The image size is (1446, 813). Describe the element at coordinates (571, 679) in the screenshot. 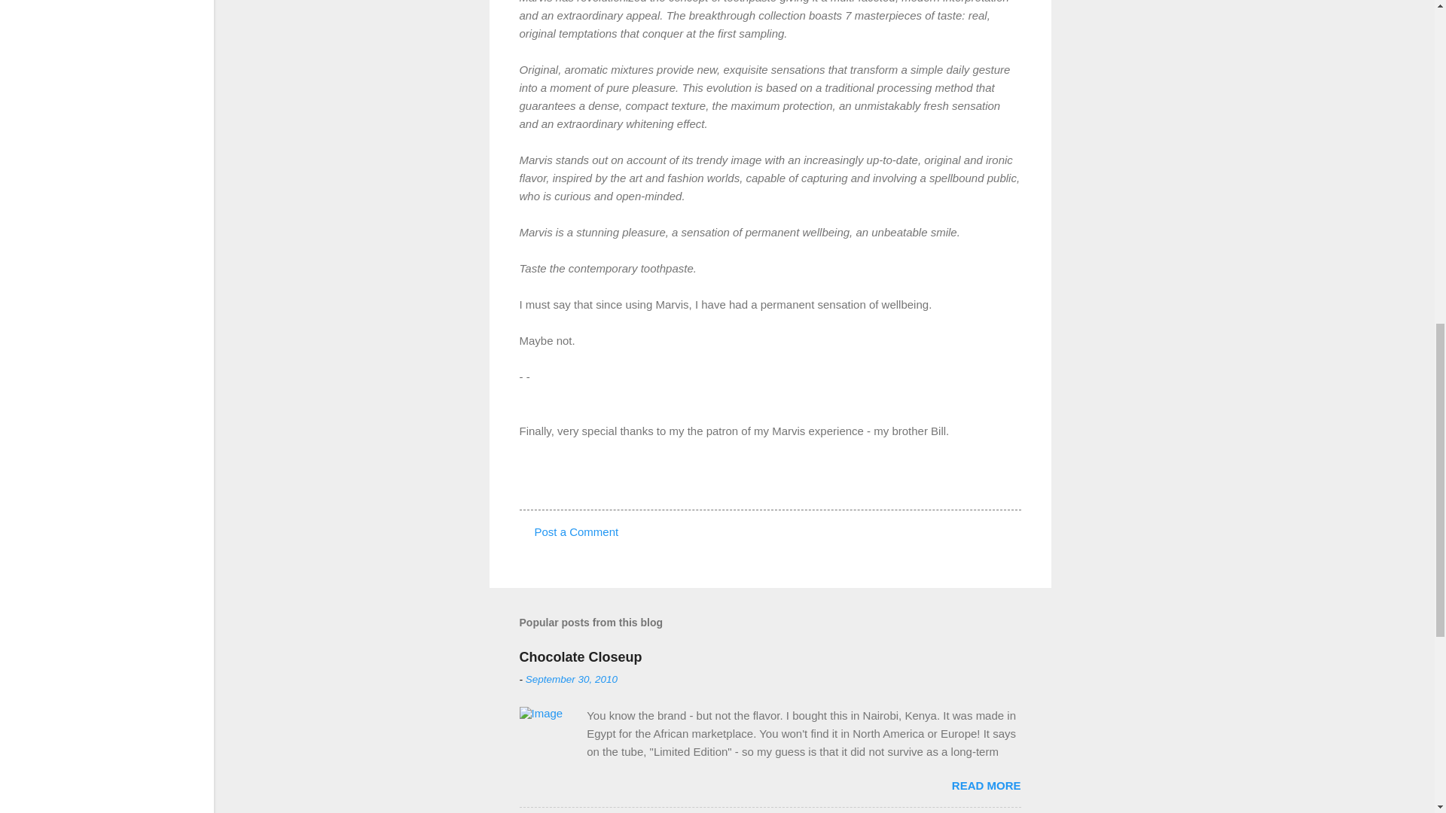

I see `permanent link` at that location.